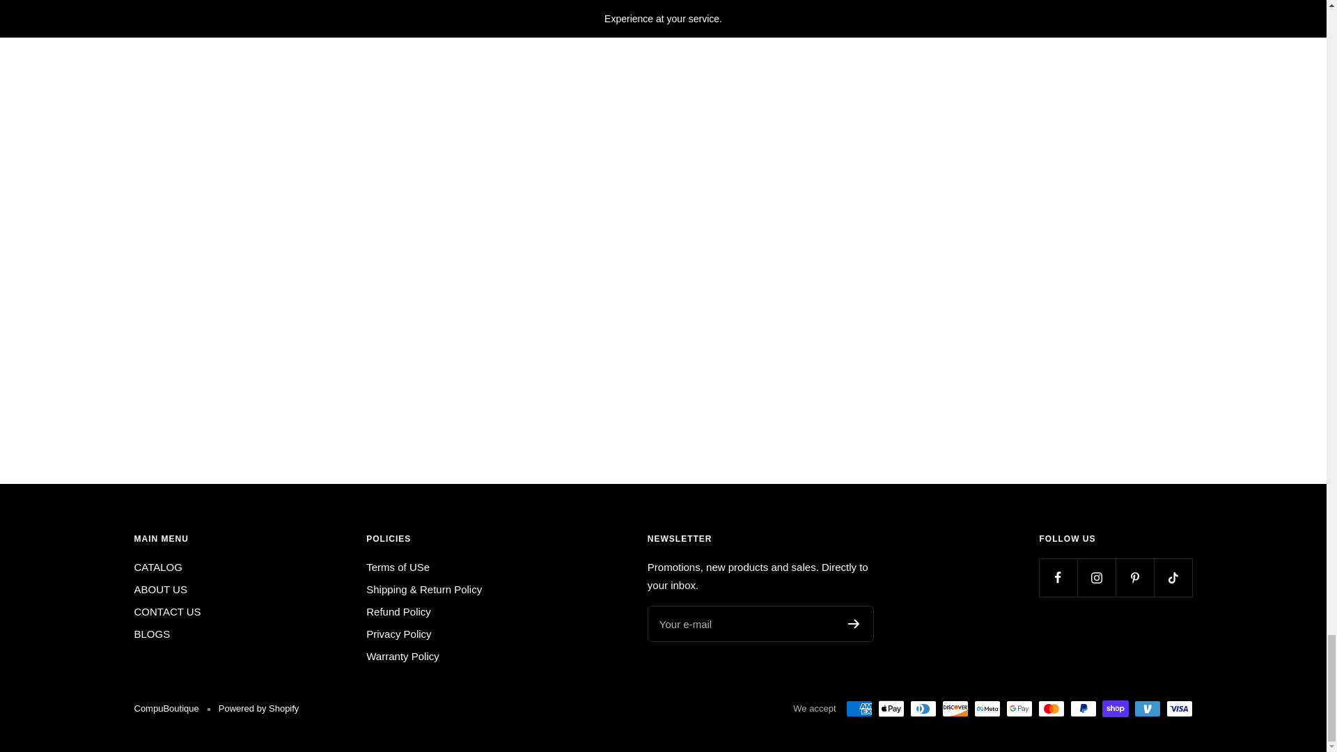 Image resolution: width=1337 pixels, height=752 pixels. I want to click on Register, so click(854, 623).